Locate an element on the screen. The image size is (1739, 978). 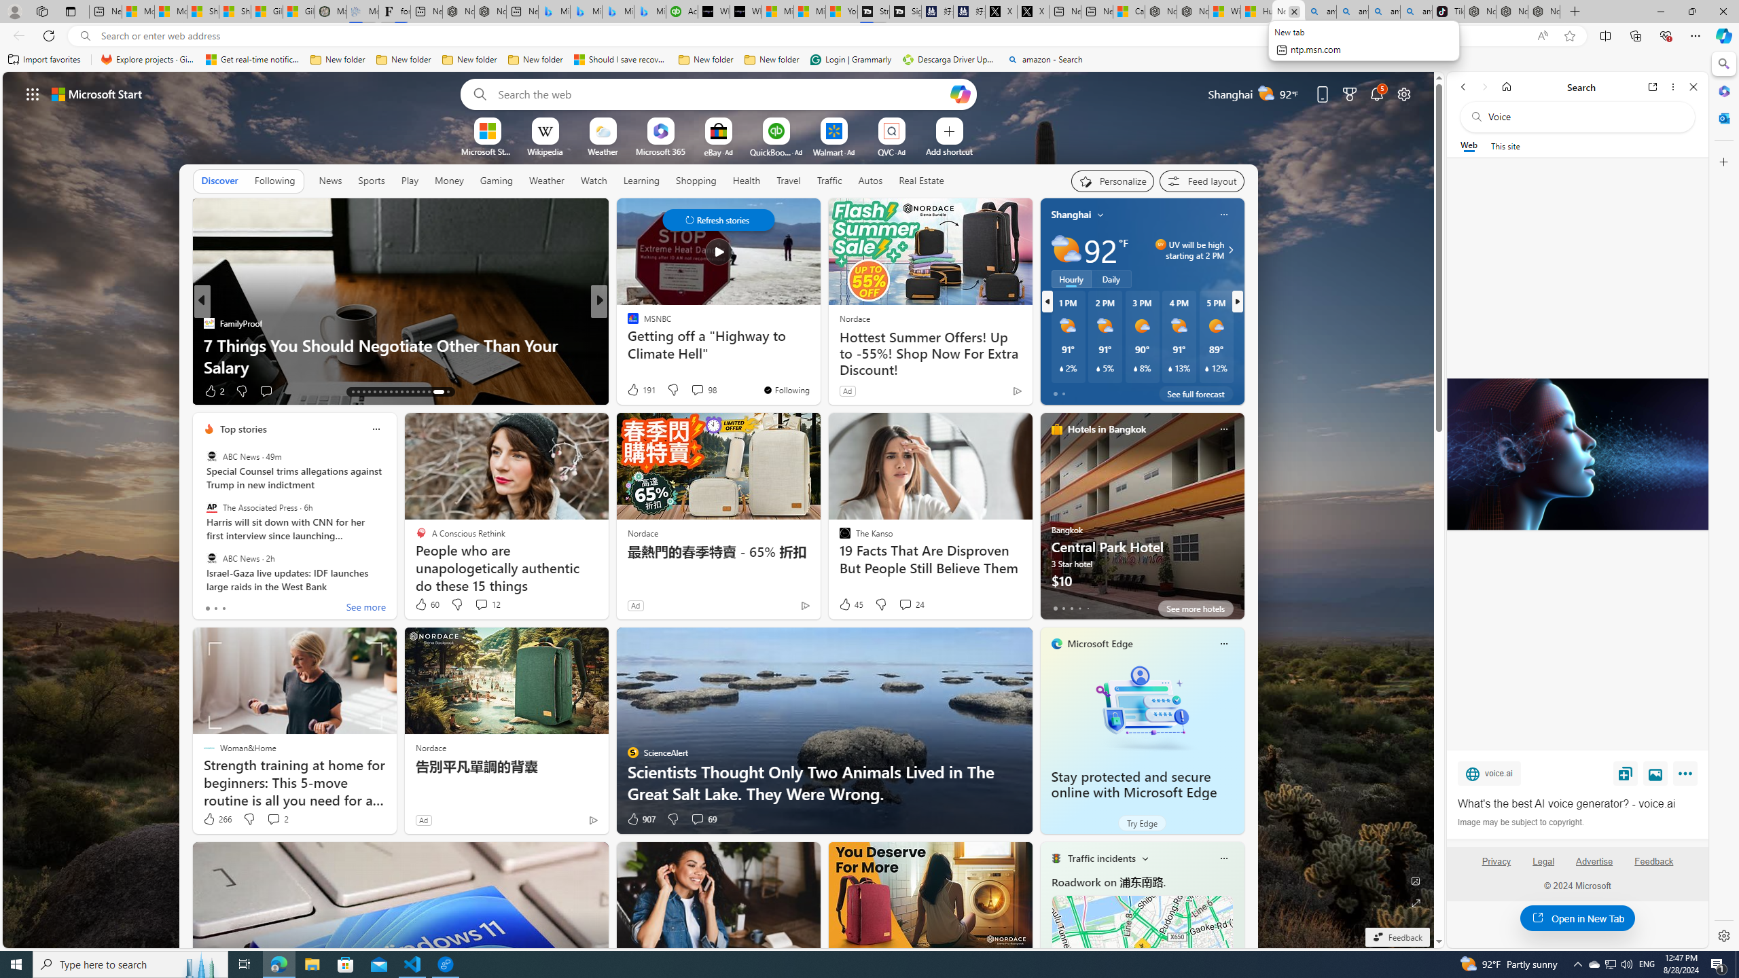
Traffic incidents is located at coordinates (1101, 858).